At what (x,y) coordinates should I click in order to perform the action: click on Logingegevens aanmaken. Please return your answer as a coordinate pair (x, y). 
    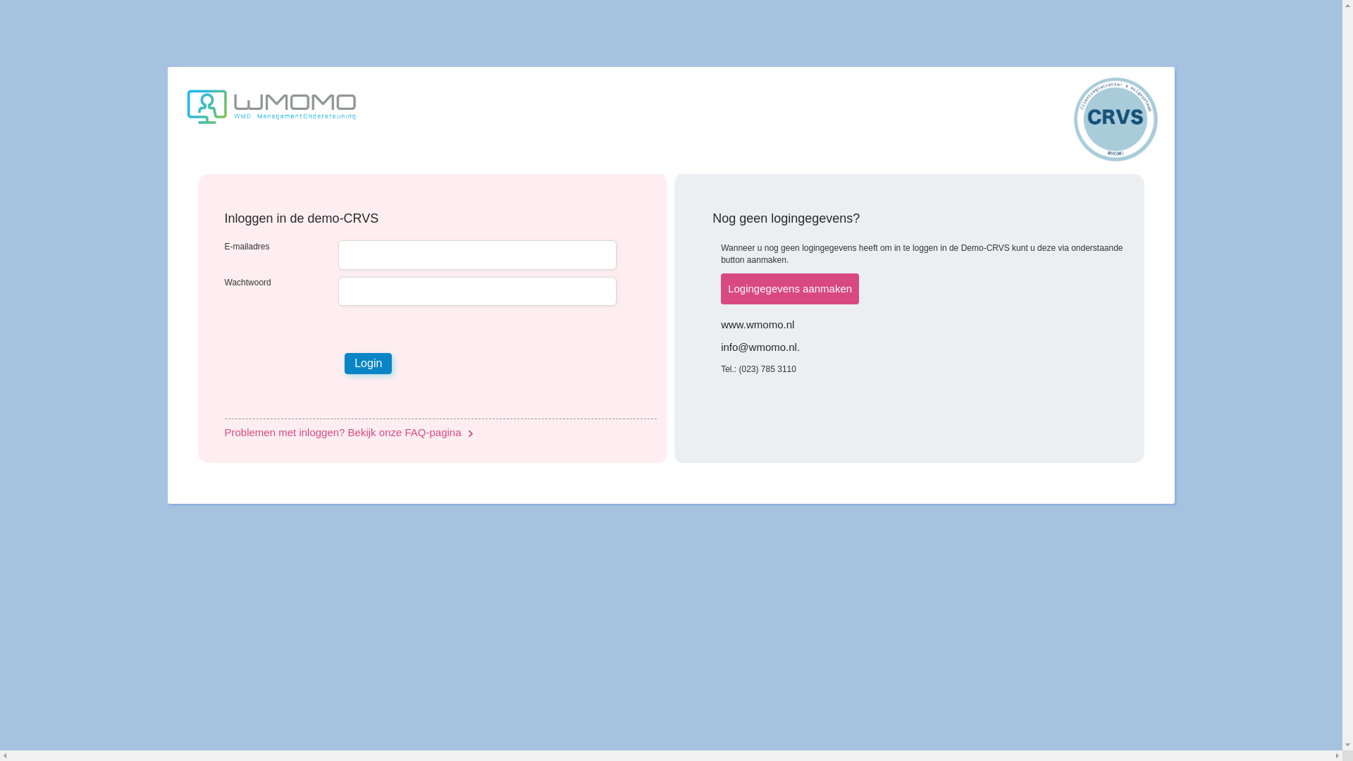
    Looking at the image, I should click on (790, 289).